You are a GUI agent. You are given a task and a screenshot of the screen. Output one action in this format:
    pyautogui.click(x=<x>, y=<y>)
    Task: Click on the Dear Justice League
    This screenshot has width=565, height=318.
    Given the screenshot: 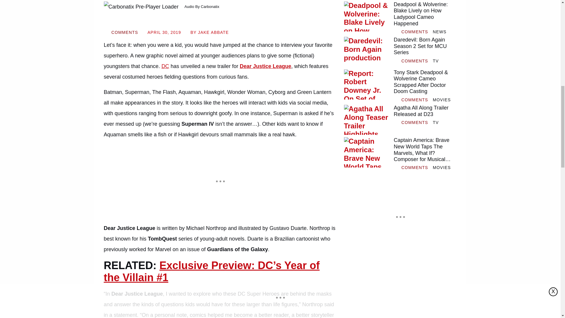 What is the action you would take?
    pyautogui.click(x=265, y=66)
    